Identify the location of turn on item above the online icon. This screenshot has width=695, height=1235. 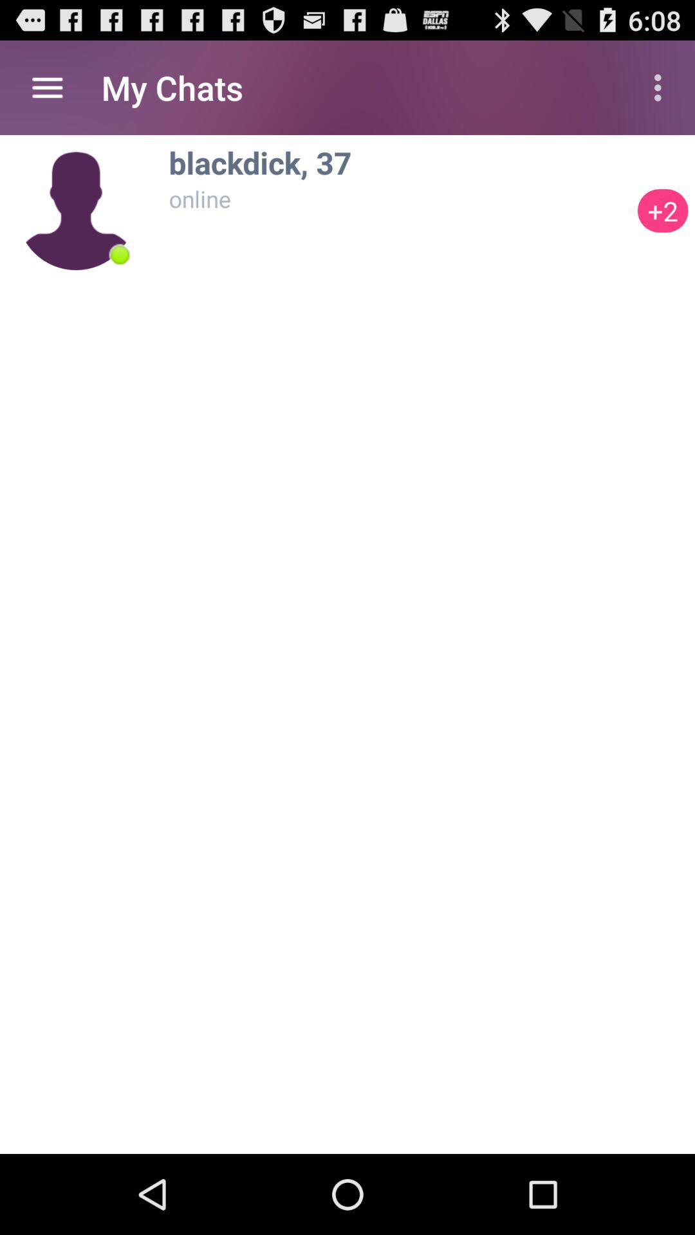
(400, 162).